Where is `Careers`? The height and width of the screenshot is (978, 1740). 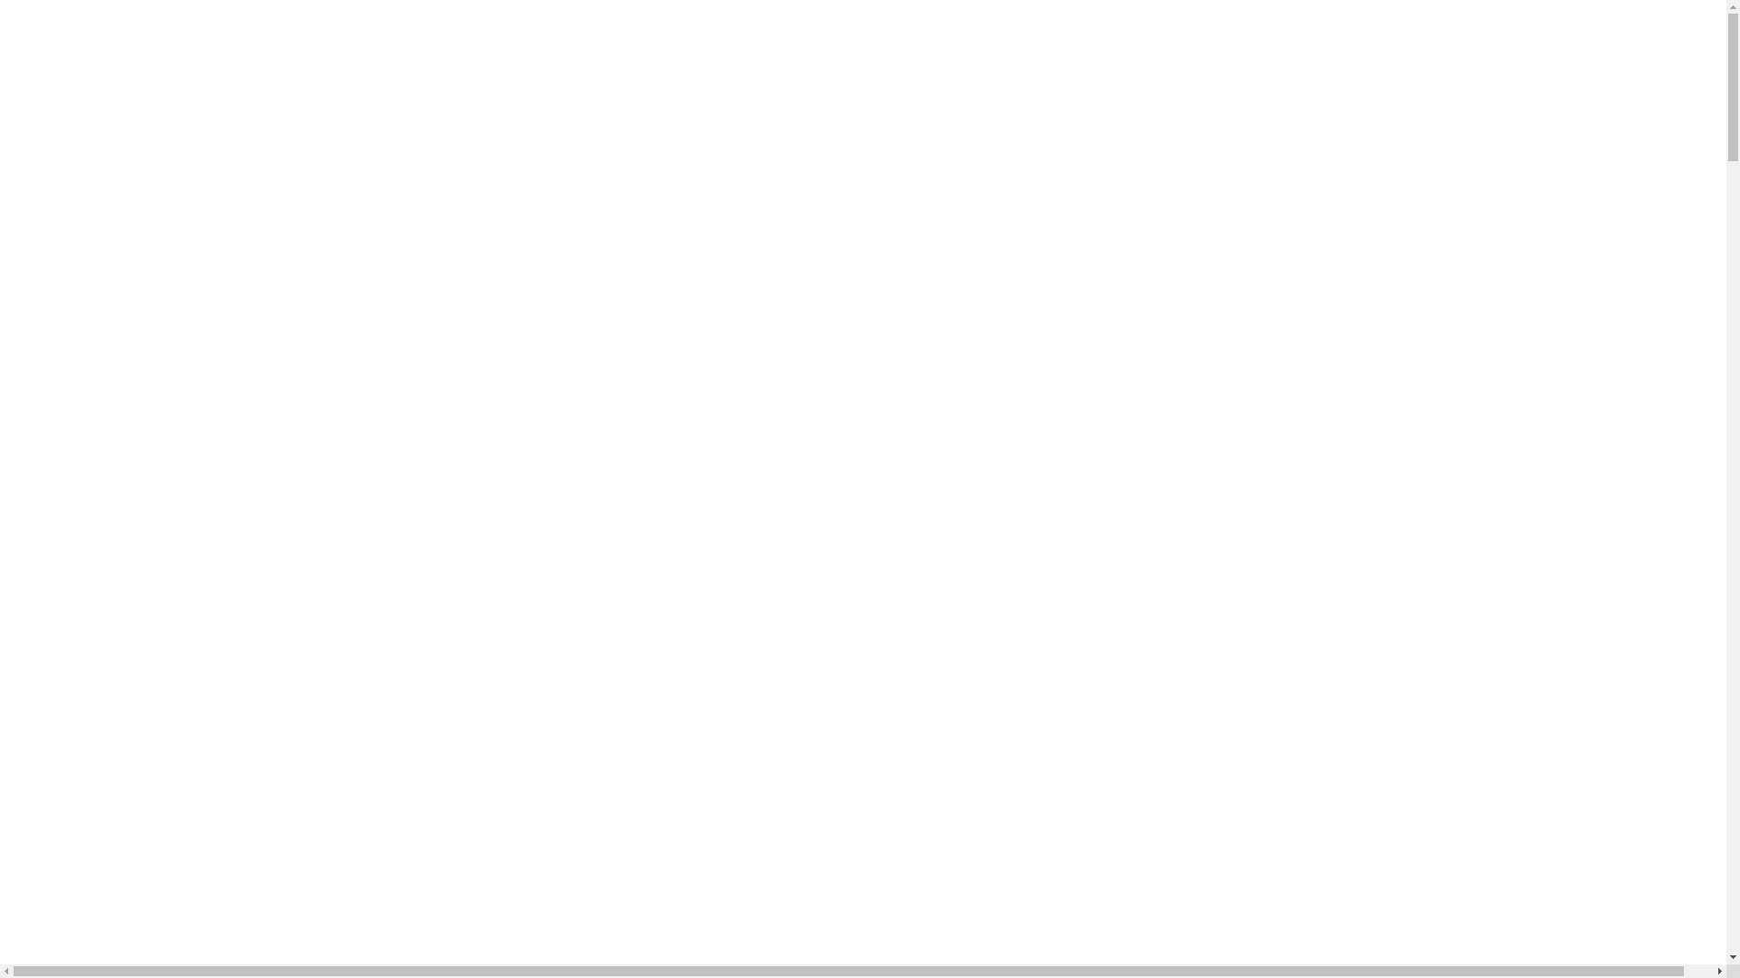 Careers is located at coordinates (65, 225).